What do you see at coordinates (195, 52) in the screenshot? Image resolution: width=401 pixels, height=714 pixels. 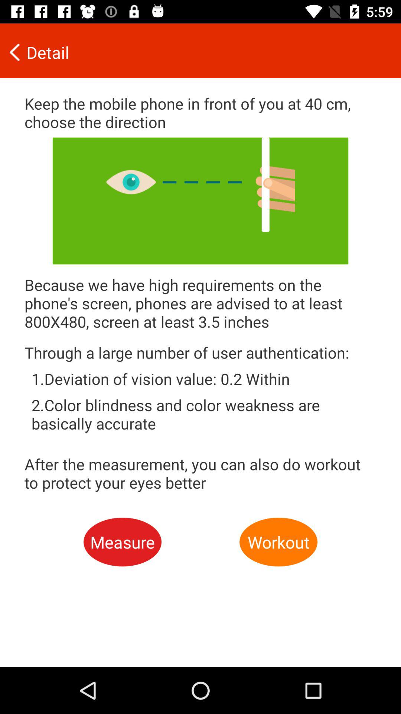 I see `choose item above the keep the mobile icon` at bounding box center [195, 52].